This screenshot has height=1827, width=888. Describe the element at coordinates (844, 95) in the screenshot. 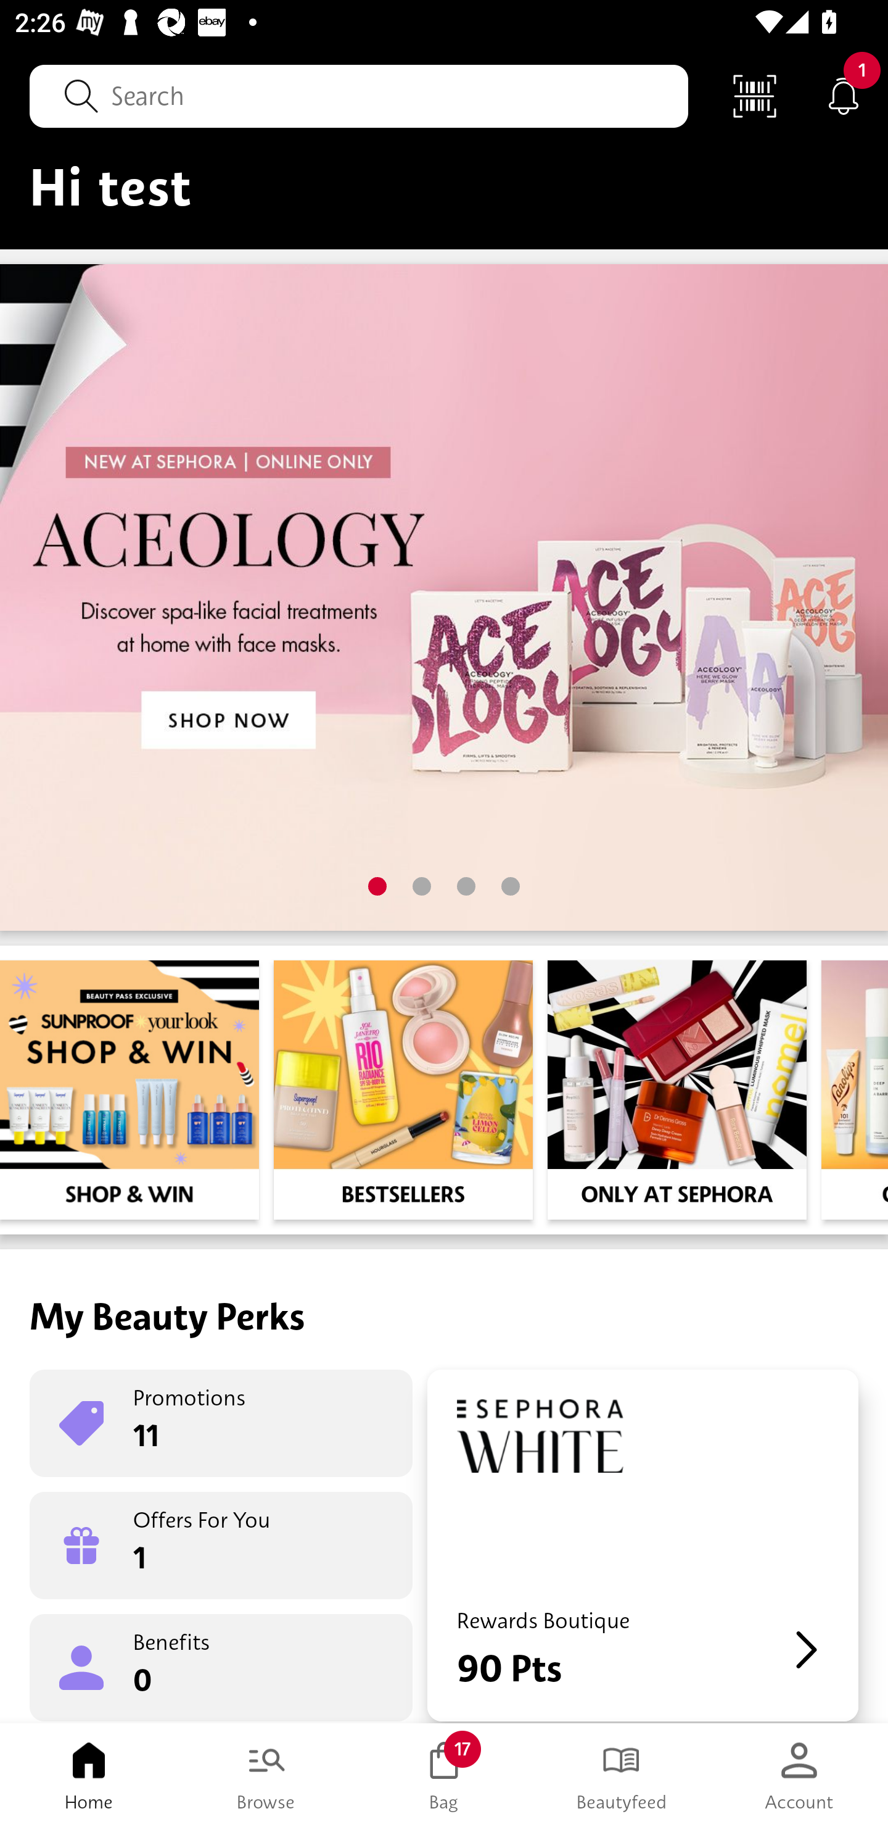

I see `Notifications` at that location.